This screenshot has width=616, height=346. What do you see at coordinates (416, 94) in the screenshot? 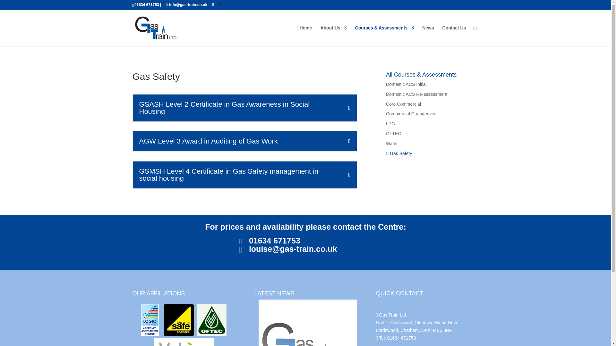
I see `Domestic ACS Re-assessment` at bounding box center [416, 94].